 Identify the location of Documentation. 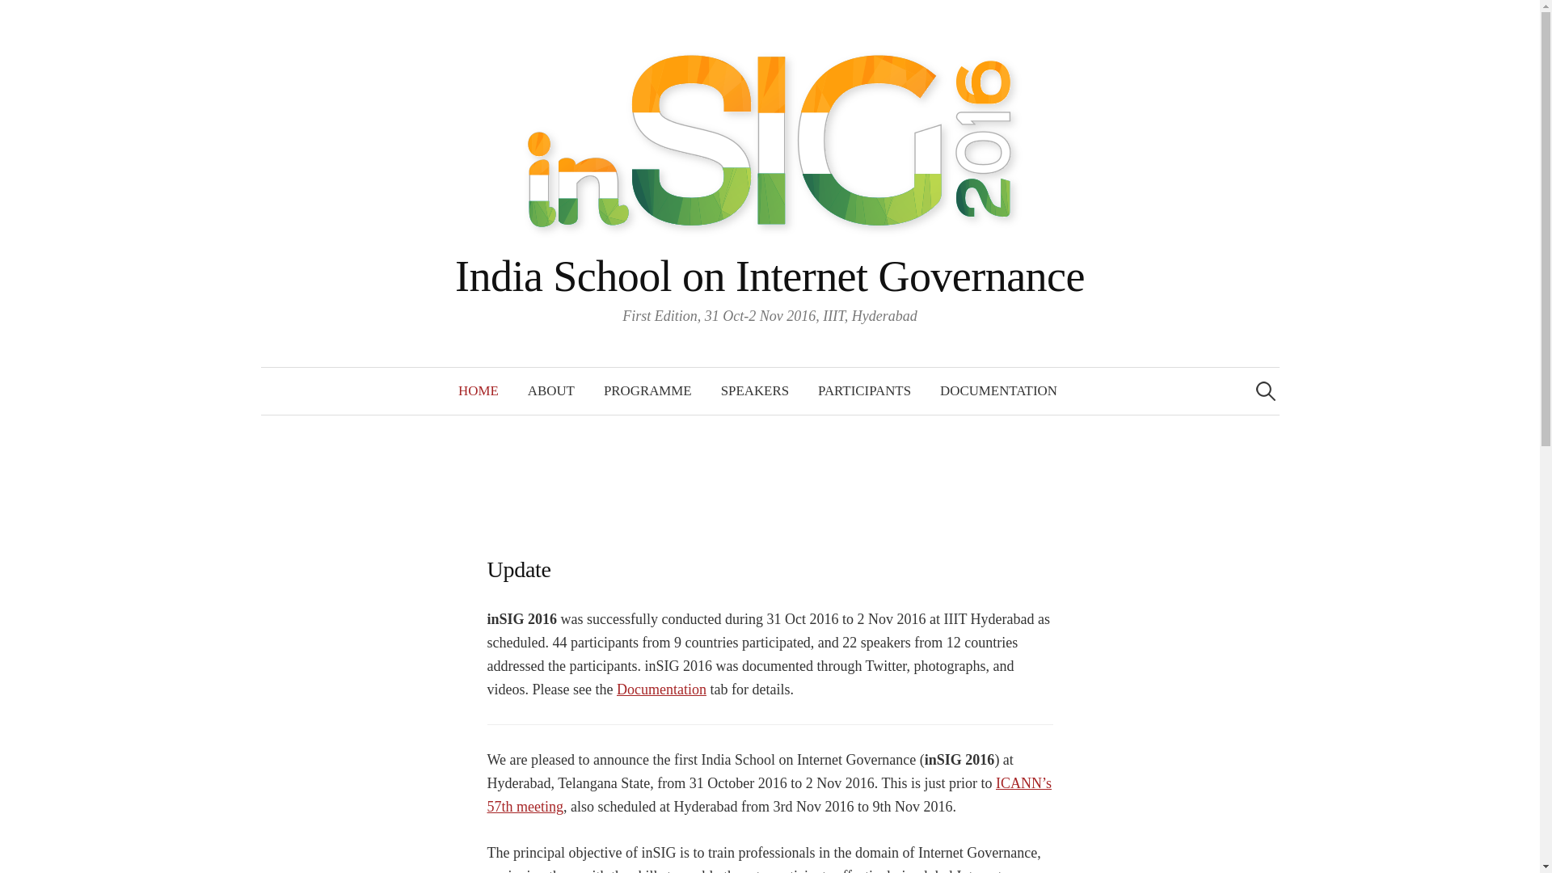
(661, 689).